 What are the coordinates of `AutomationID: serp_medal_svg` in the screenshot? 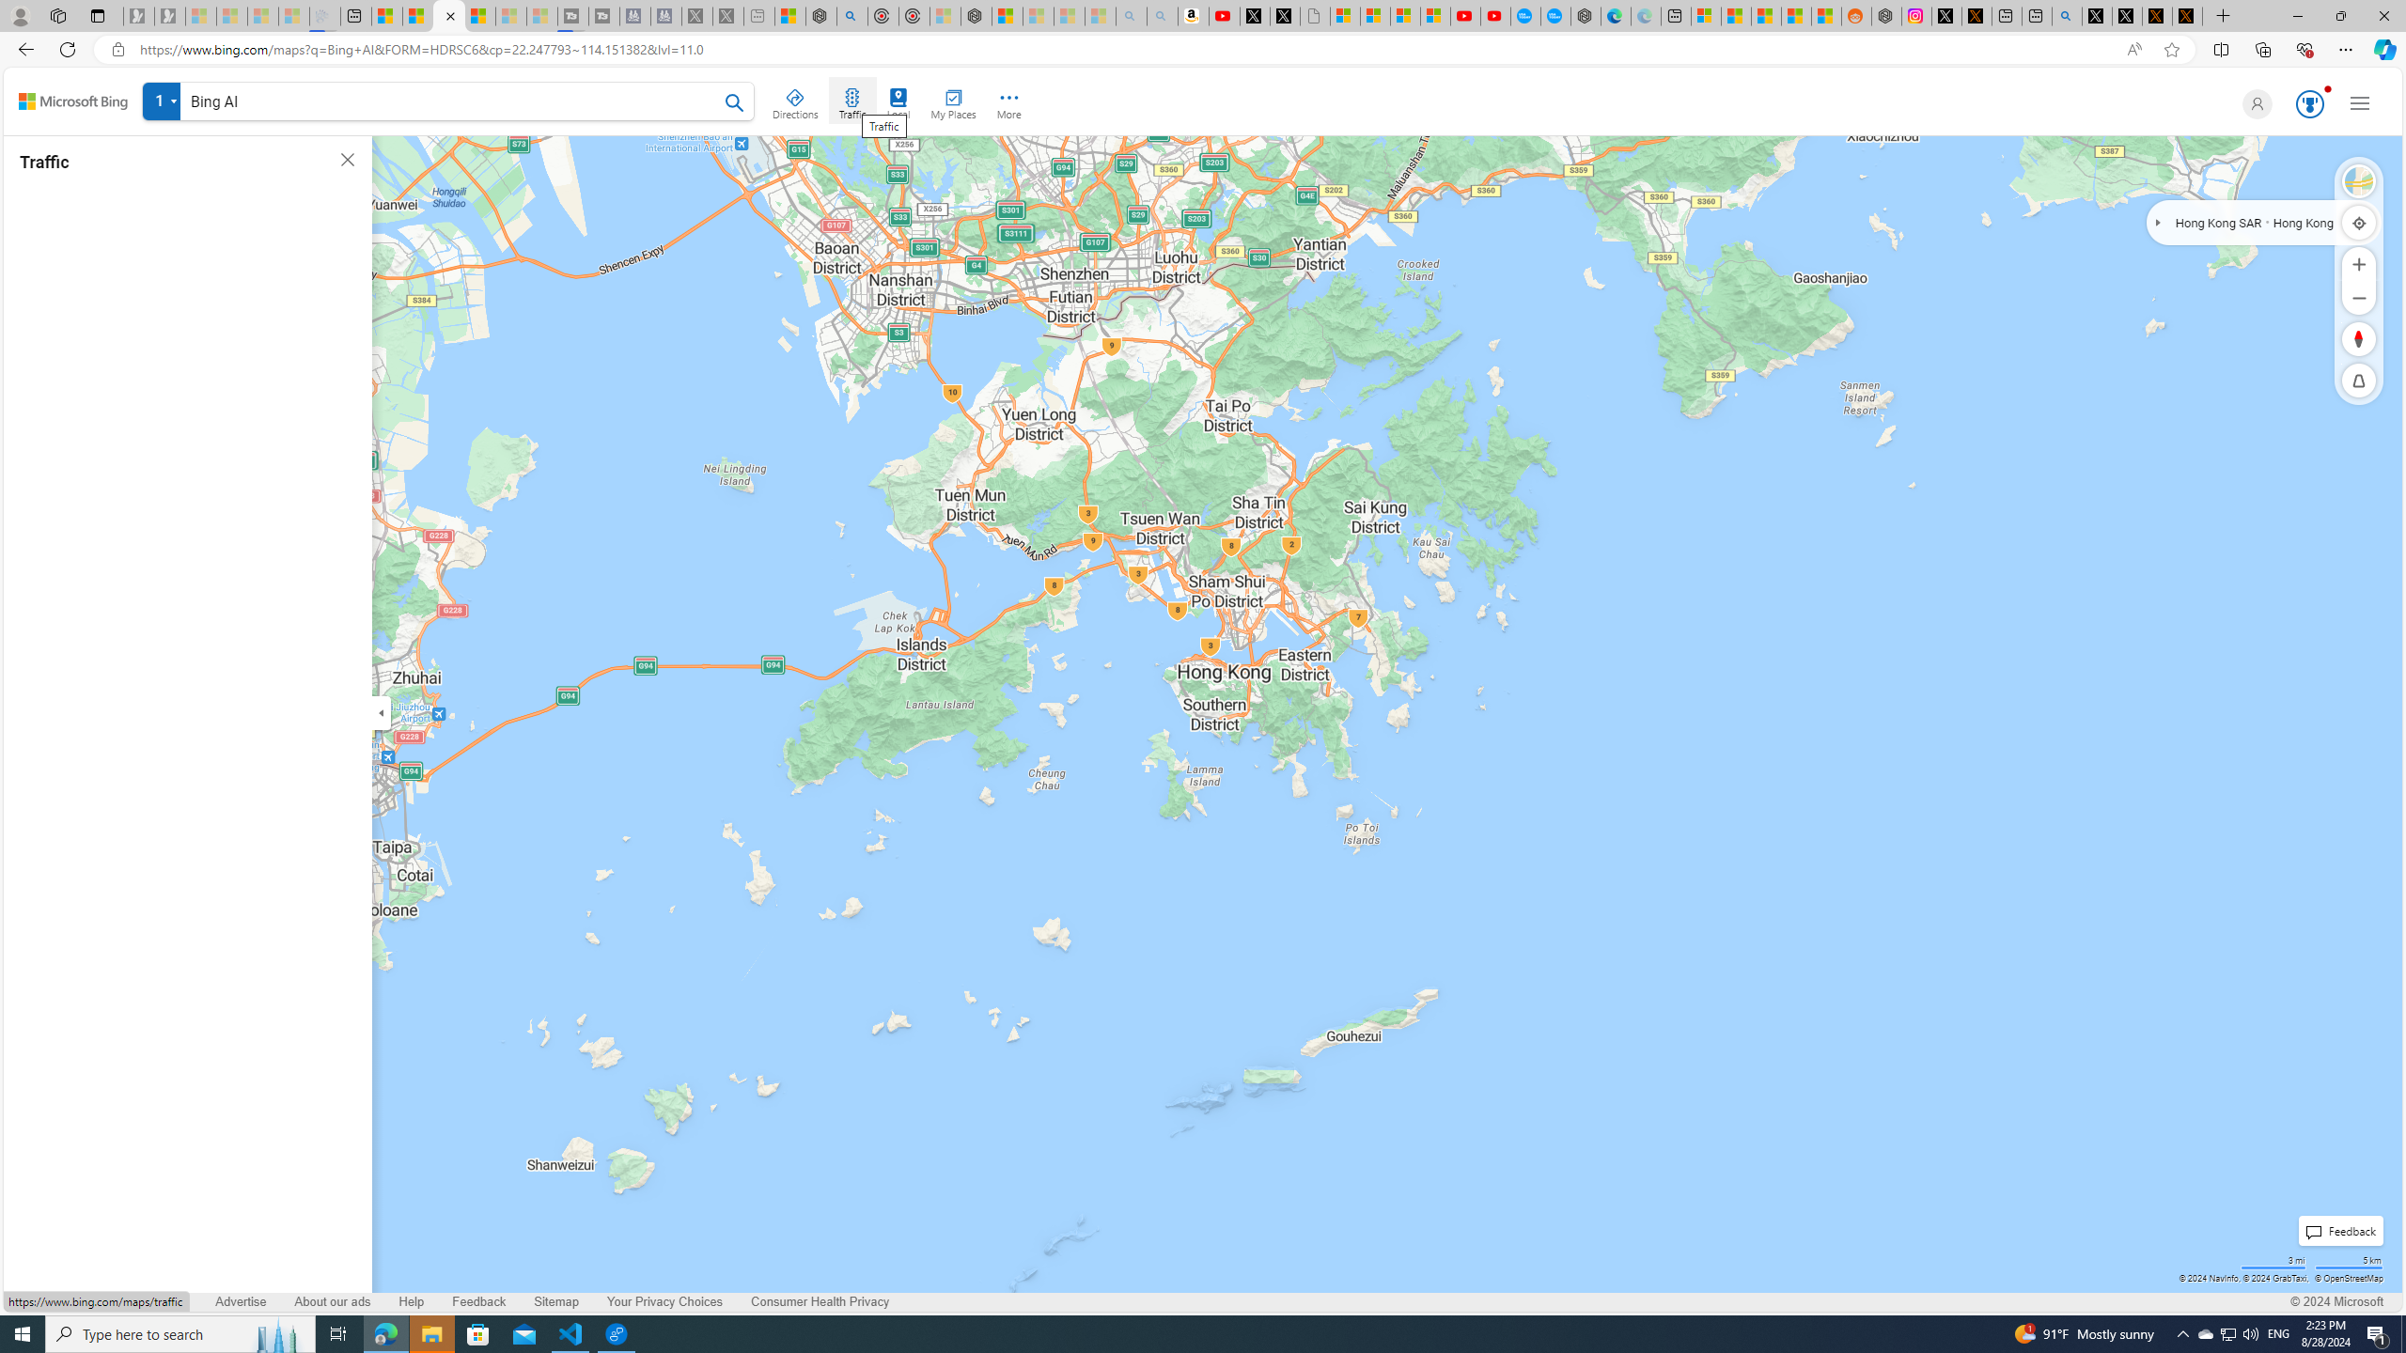 It's located at (2309, 103).